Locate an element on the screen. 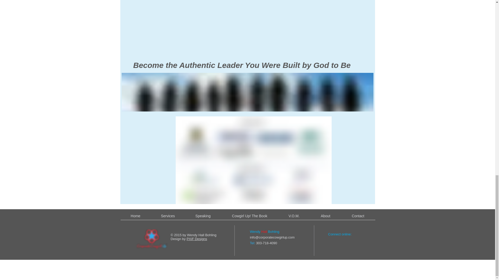  Cowgirl Up! The Book is located at coordinates (249, 216).